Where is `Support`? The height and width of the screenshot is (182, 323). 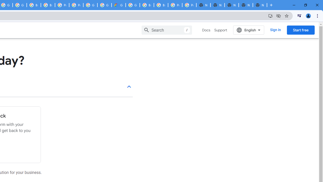 Support is located at coordinates (221, 30).